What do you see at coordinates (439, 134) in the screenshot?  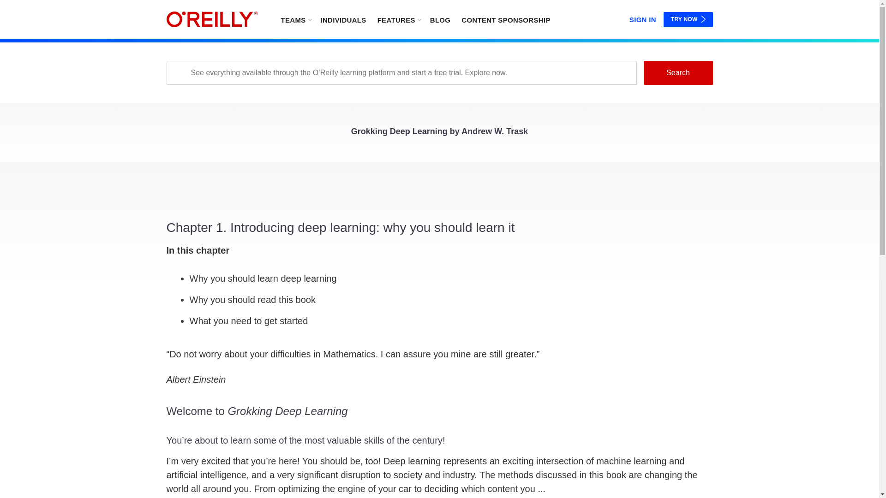 I see `Grokking Deep Learning by Andrew W. Trask` at bounding box center [439, 134].